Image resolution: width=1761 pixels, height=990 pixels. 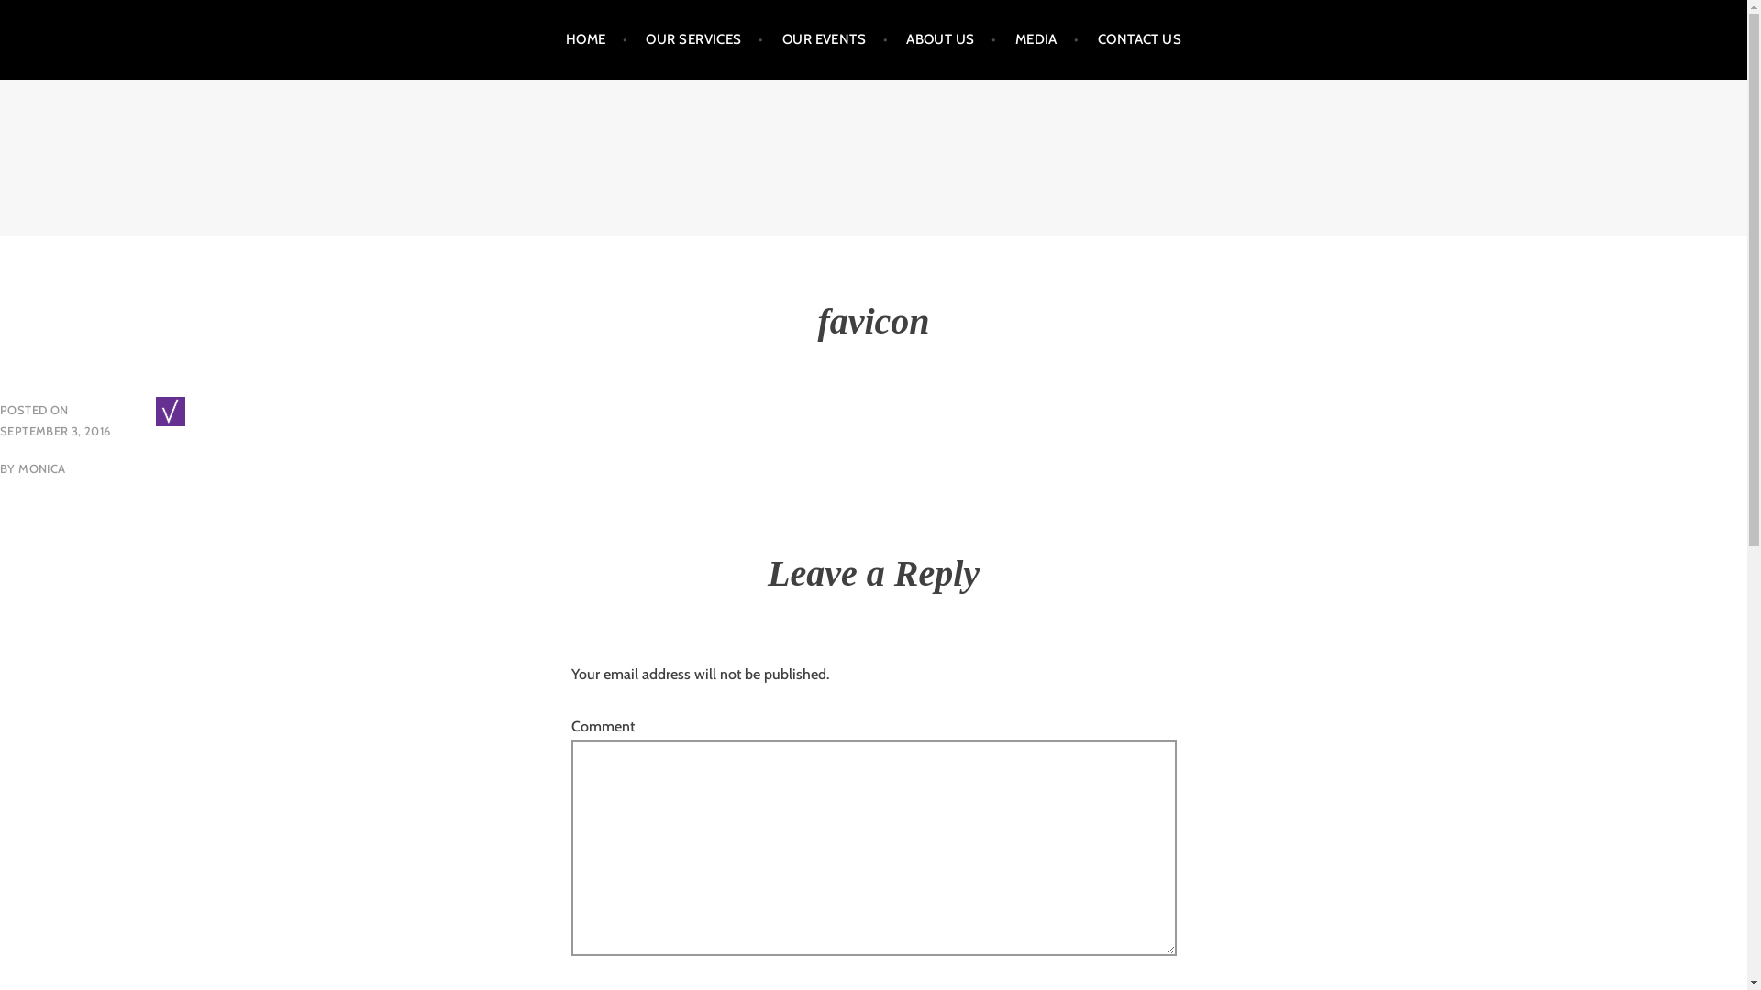 What do you see at coordinates (42, 468) in the screenshot?
I see `MONICA` at bounding box center [42, 468].